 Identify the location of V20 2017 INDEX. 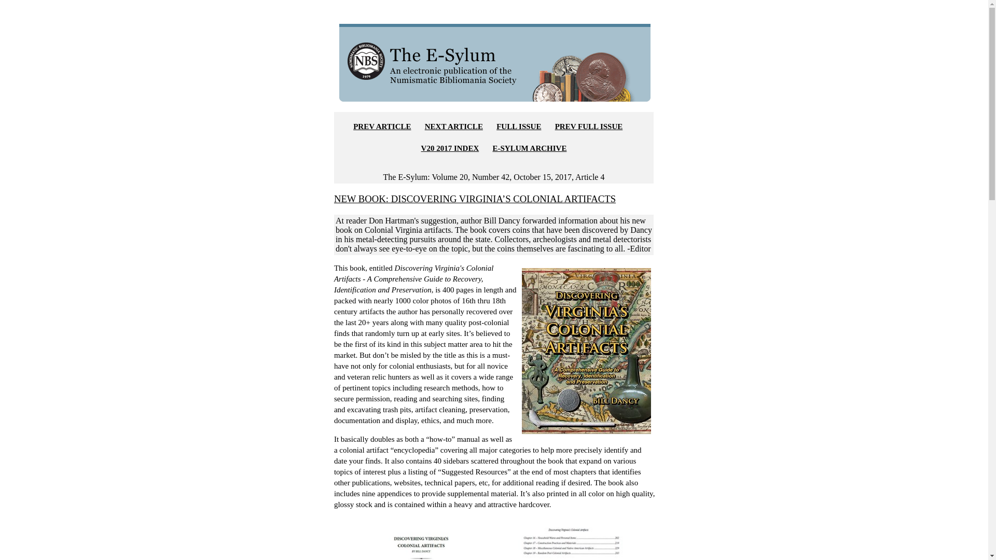
(450, 148).